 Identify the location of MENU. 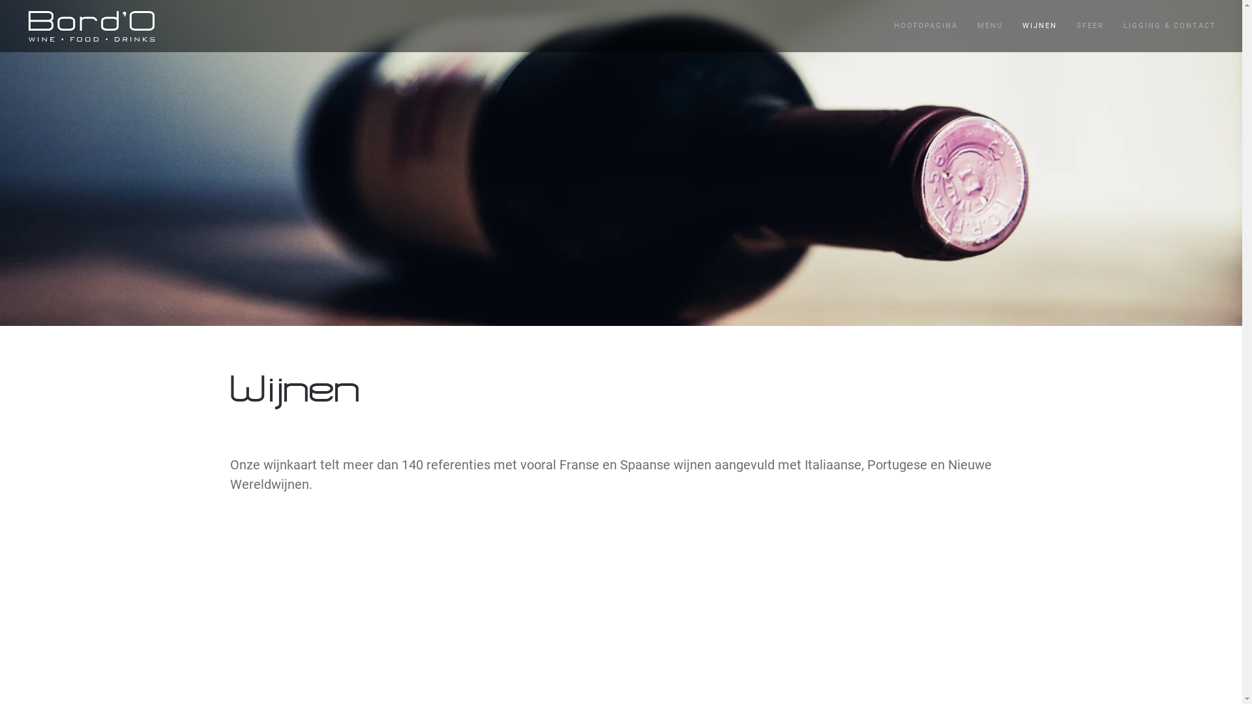
(990, 26).